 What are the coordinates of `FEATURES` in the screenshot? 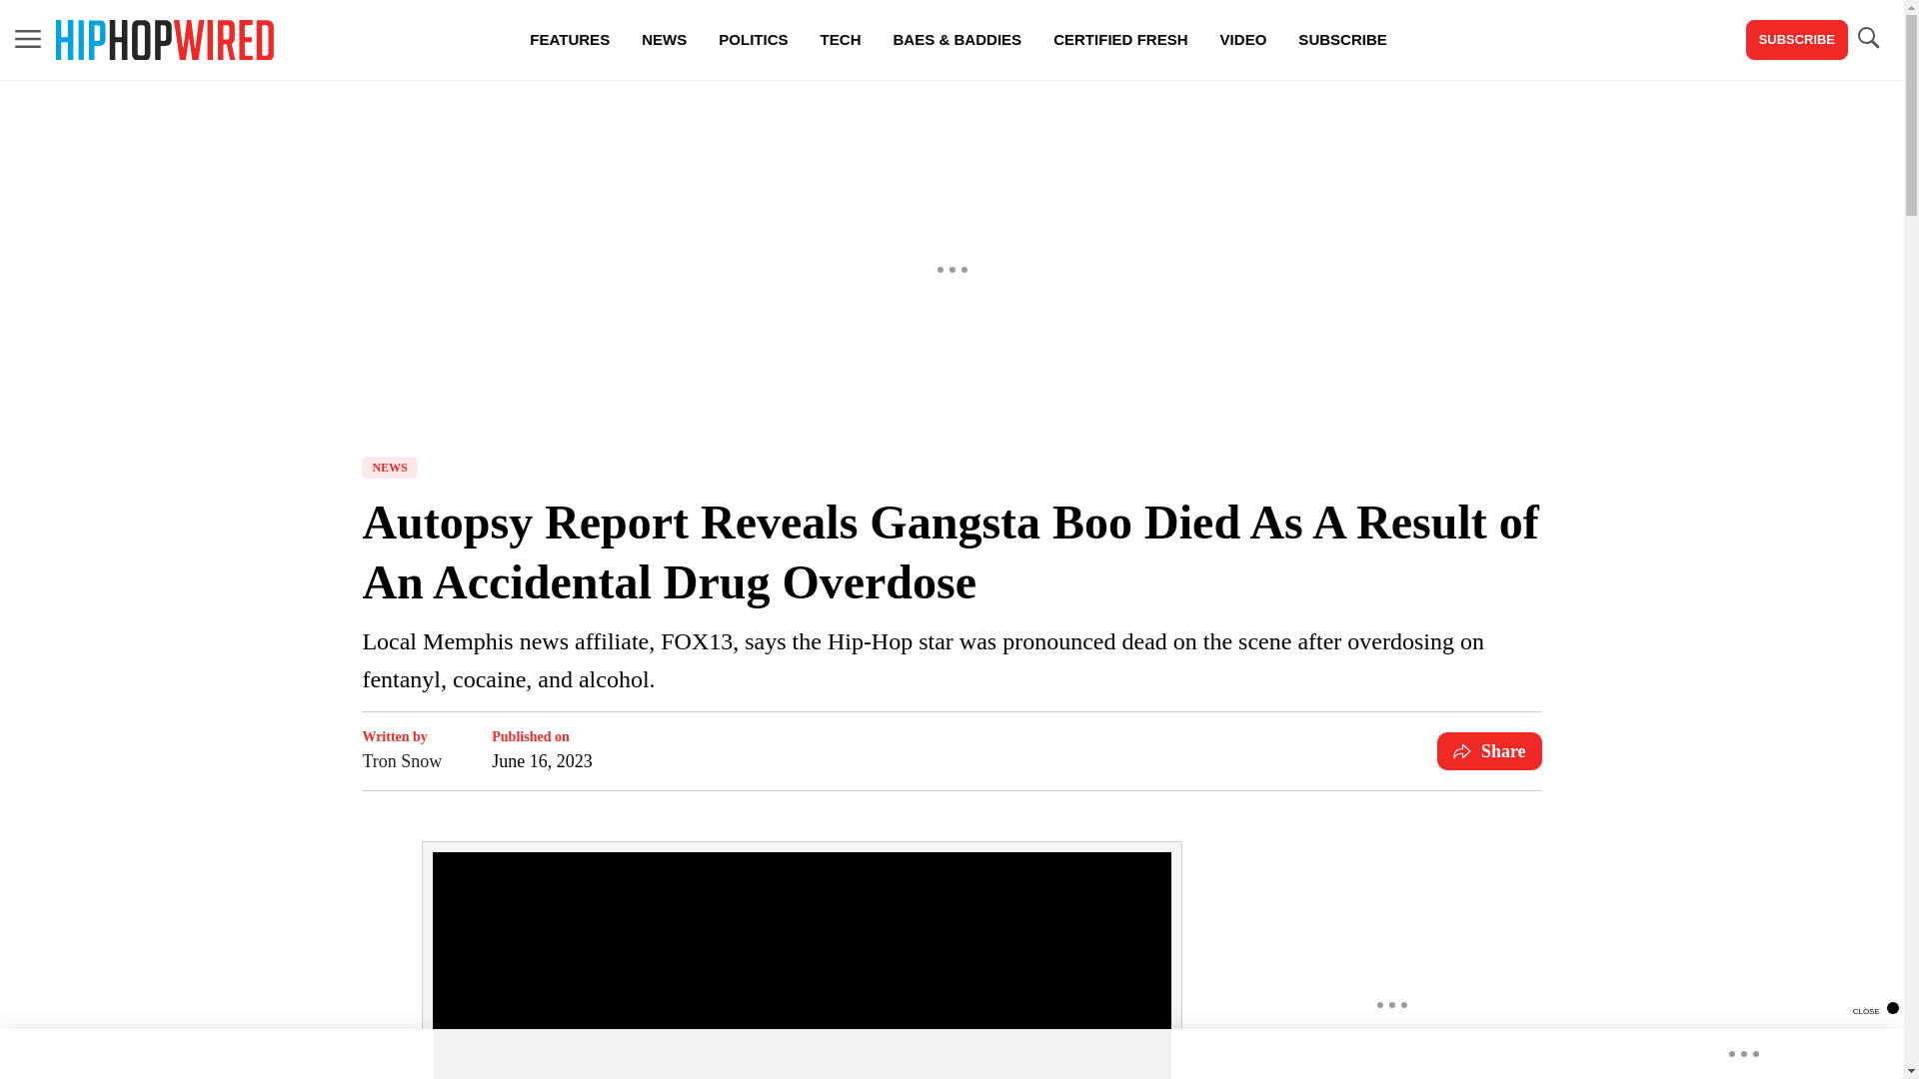 It's located at (570, 40).